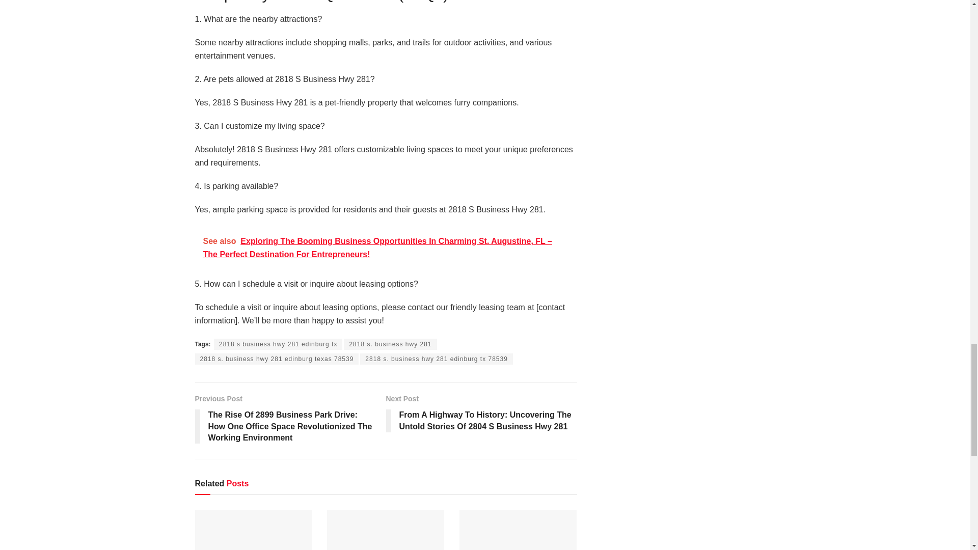 The height and width of the screenshot is (550, 978). Describe the element at coordinates (277, 359) in the screenshot. I see `2818 s. business hwy 281 edinburg texas 78539` at that location.